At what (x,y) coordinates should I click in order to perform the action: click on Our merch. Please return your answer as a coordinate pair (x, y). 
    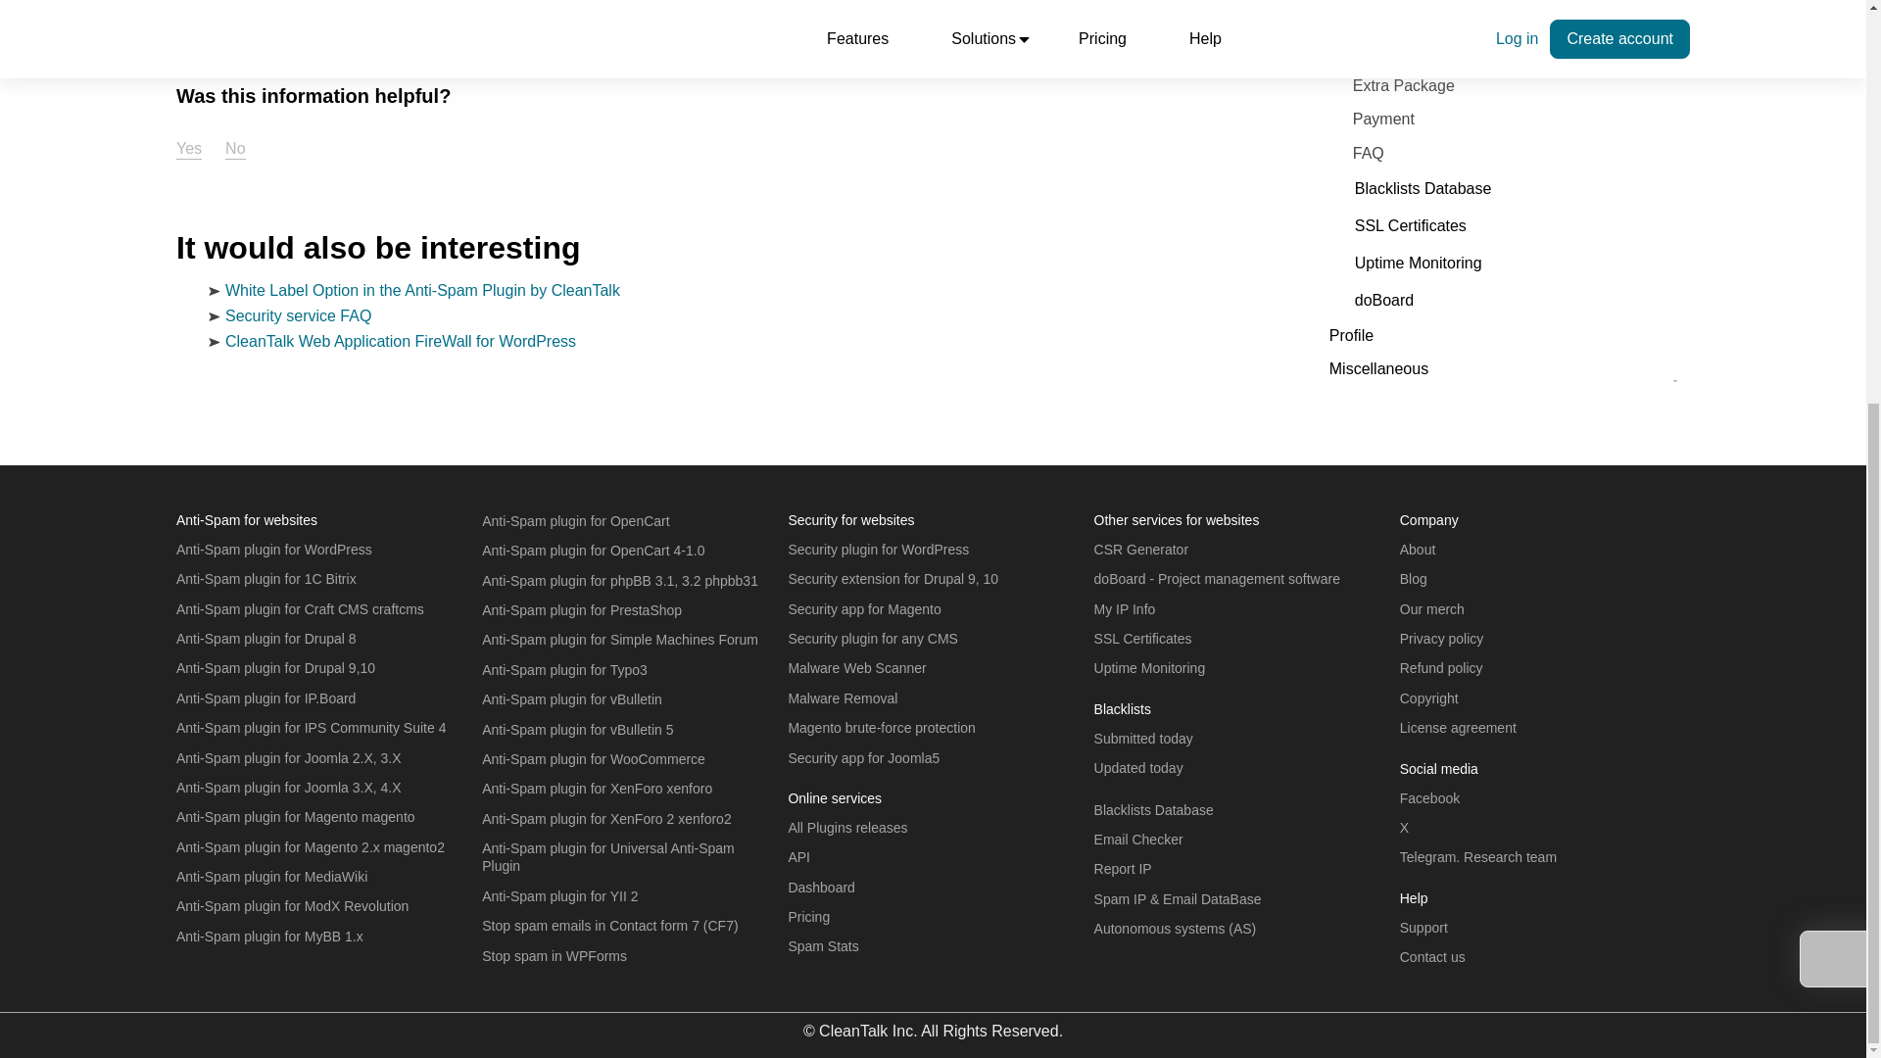
    Looking at the image, I should click on (1432, 609).